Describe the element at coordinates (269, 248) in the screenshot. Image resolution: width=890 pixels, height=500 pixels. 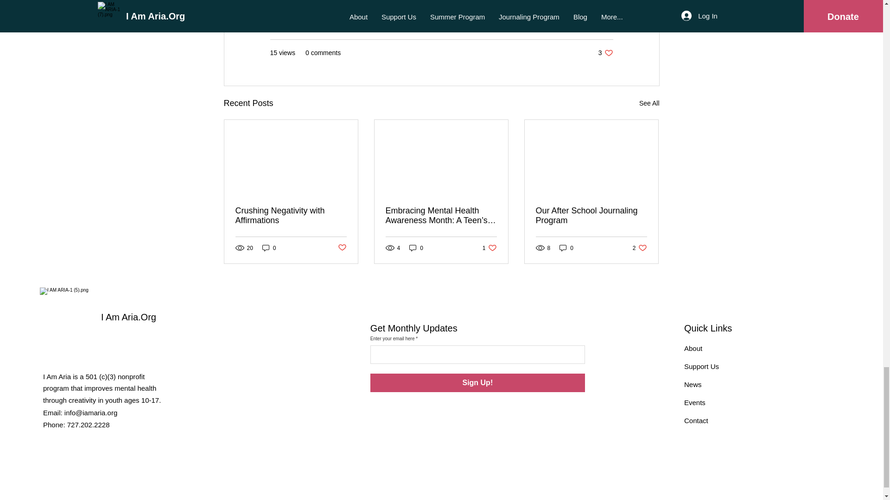
I see `Crushing Negativity with Affirmations` at that location.